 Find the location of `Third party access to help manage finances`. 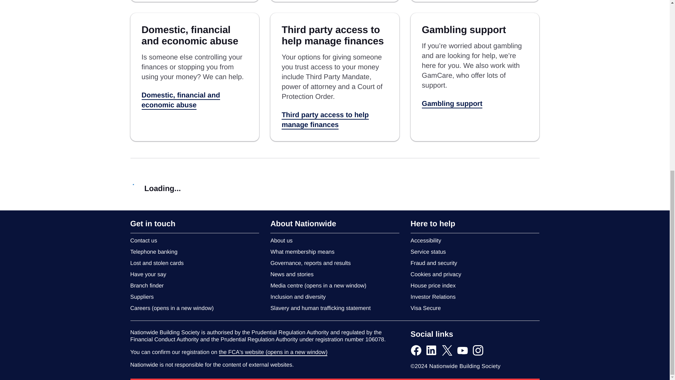

Third party access to help manage finances is located at coordinates (325, 120).